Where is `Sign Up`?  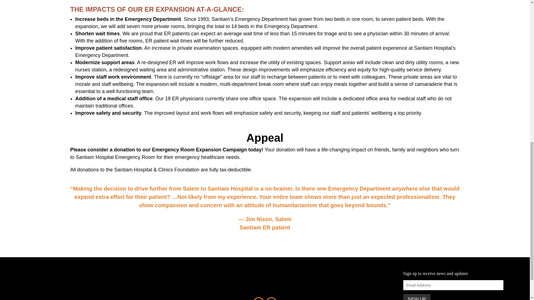 Sign Up is located at coordinates (417, 297).